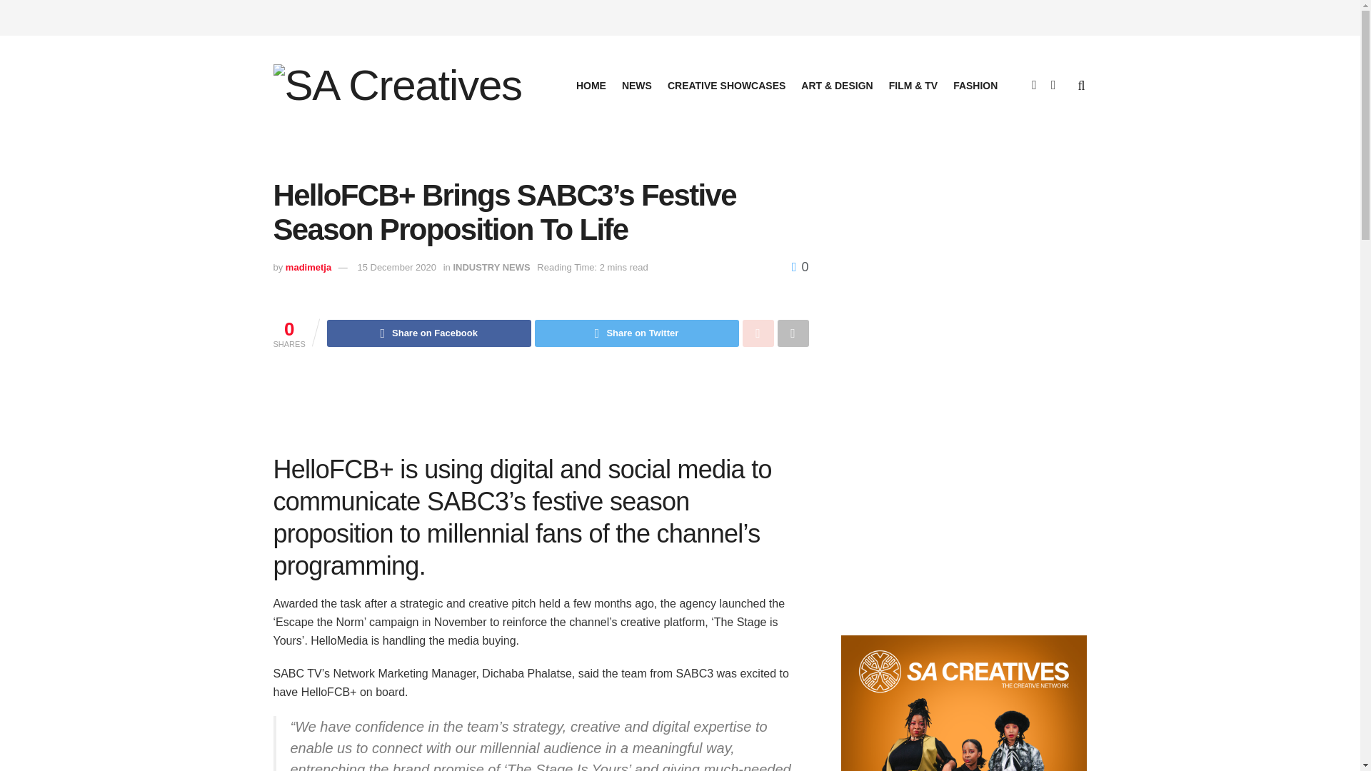 This screenshot has height=771, width=1371. What do you see at coordinates (308, 267) in the screenshot?
I see `madimetja` at bounding box center [308, 267].